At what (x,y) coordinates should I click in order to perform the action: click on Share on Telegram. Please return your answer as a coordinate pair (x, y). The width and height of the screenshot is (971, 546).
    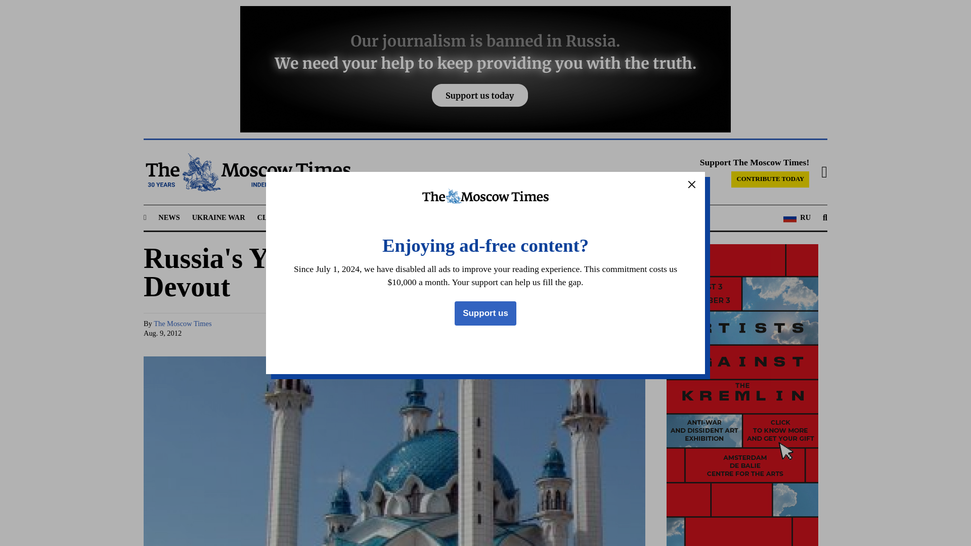
    Looking at the image, I should click on (559, 329).